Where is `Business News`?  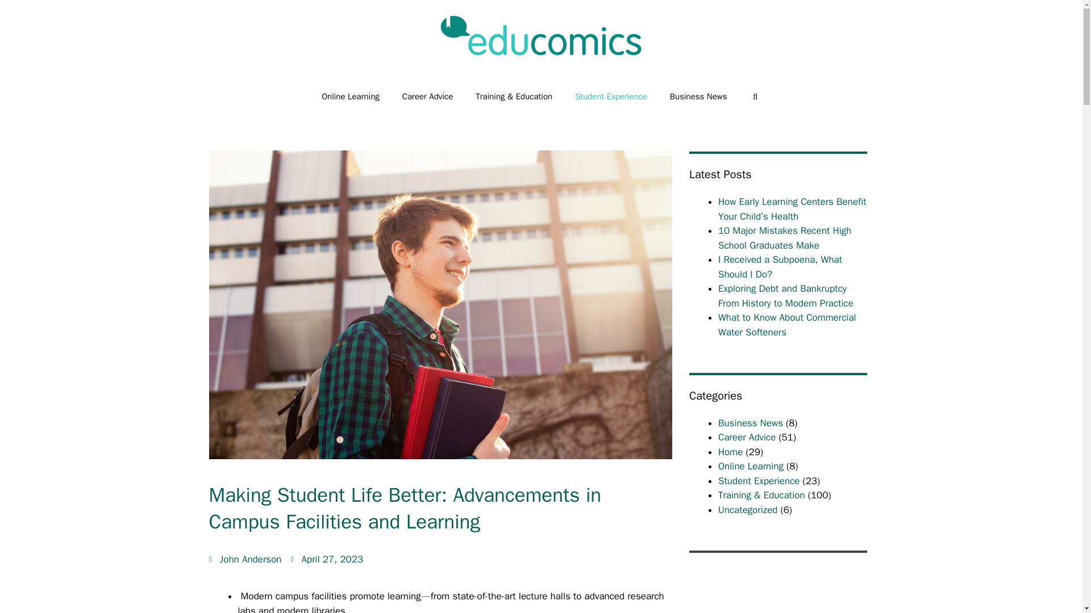 Business News is located at coordinates (750, 422).